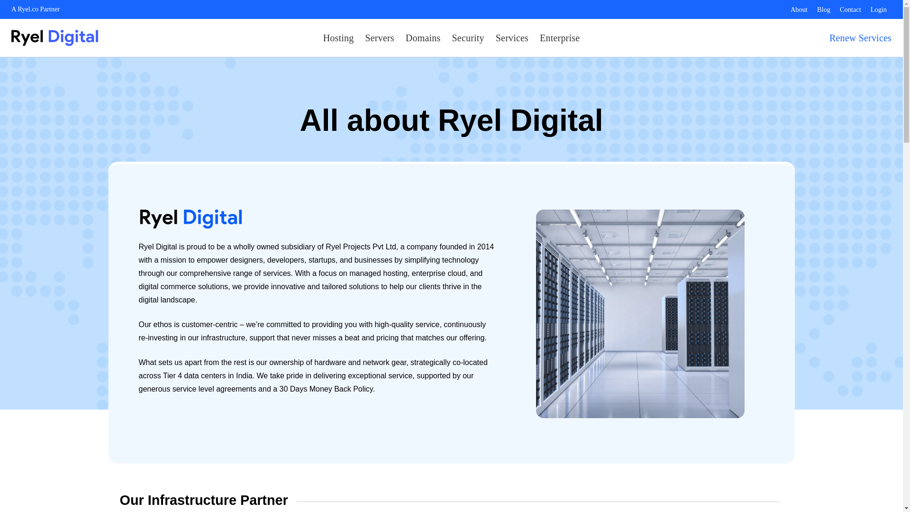 The height and width of the screenshot is (512, 910). Describe the element at coordinates (423, 37) in the screenshot. I see `Domains` at that location.